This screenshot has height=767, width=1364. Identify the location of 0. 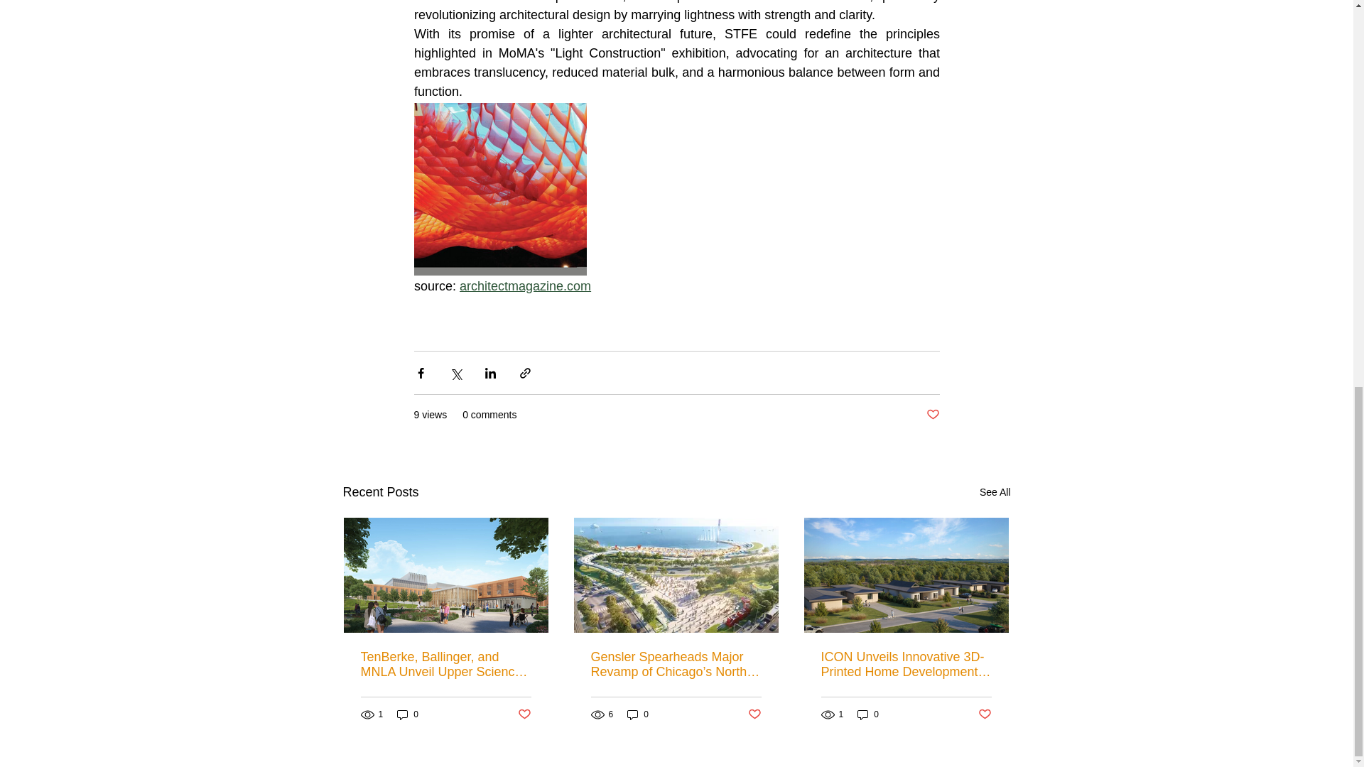
(638, 714).